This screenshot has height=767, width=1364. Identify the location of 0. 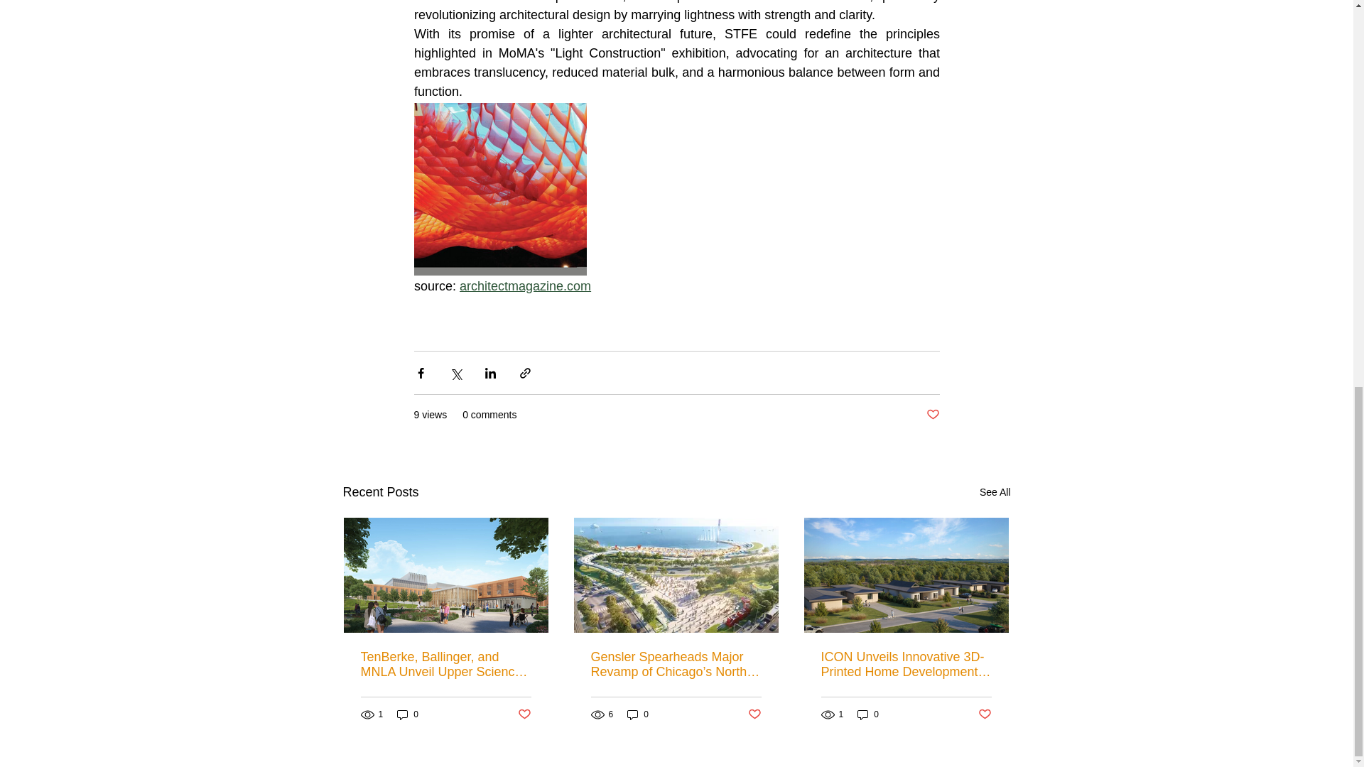
(638, 714).